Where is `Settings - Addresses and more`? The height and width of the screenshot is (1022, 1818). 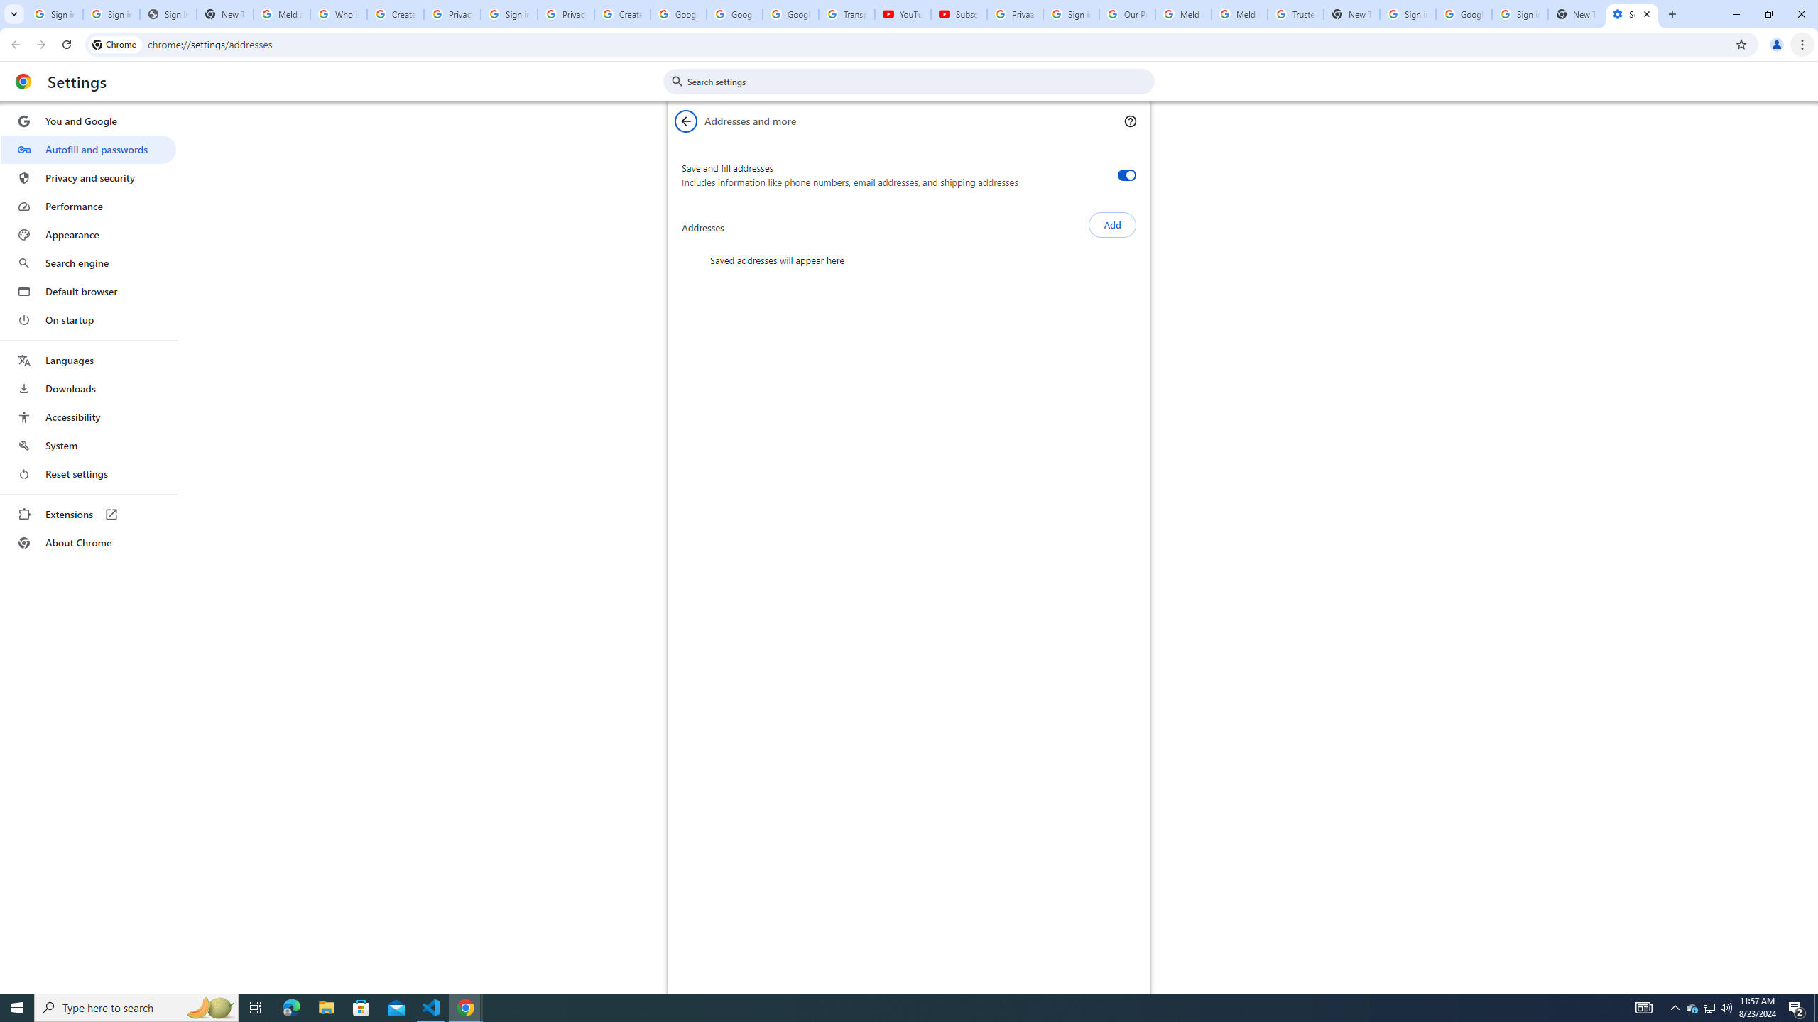 Settings - Addresses and more is located at coordinates (1632, 14).